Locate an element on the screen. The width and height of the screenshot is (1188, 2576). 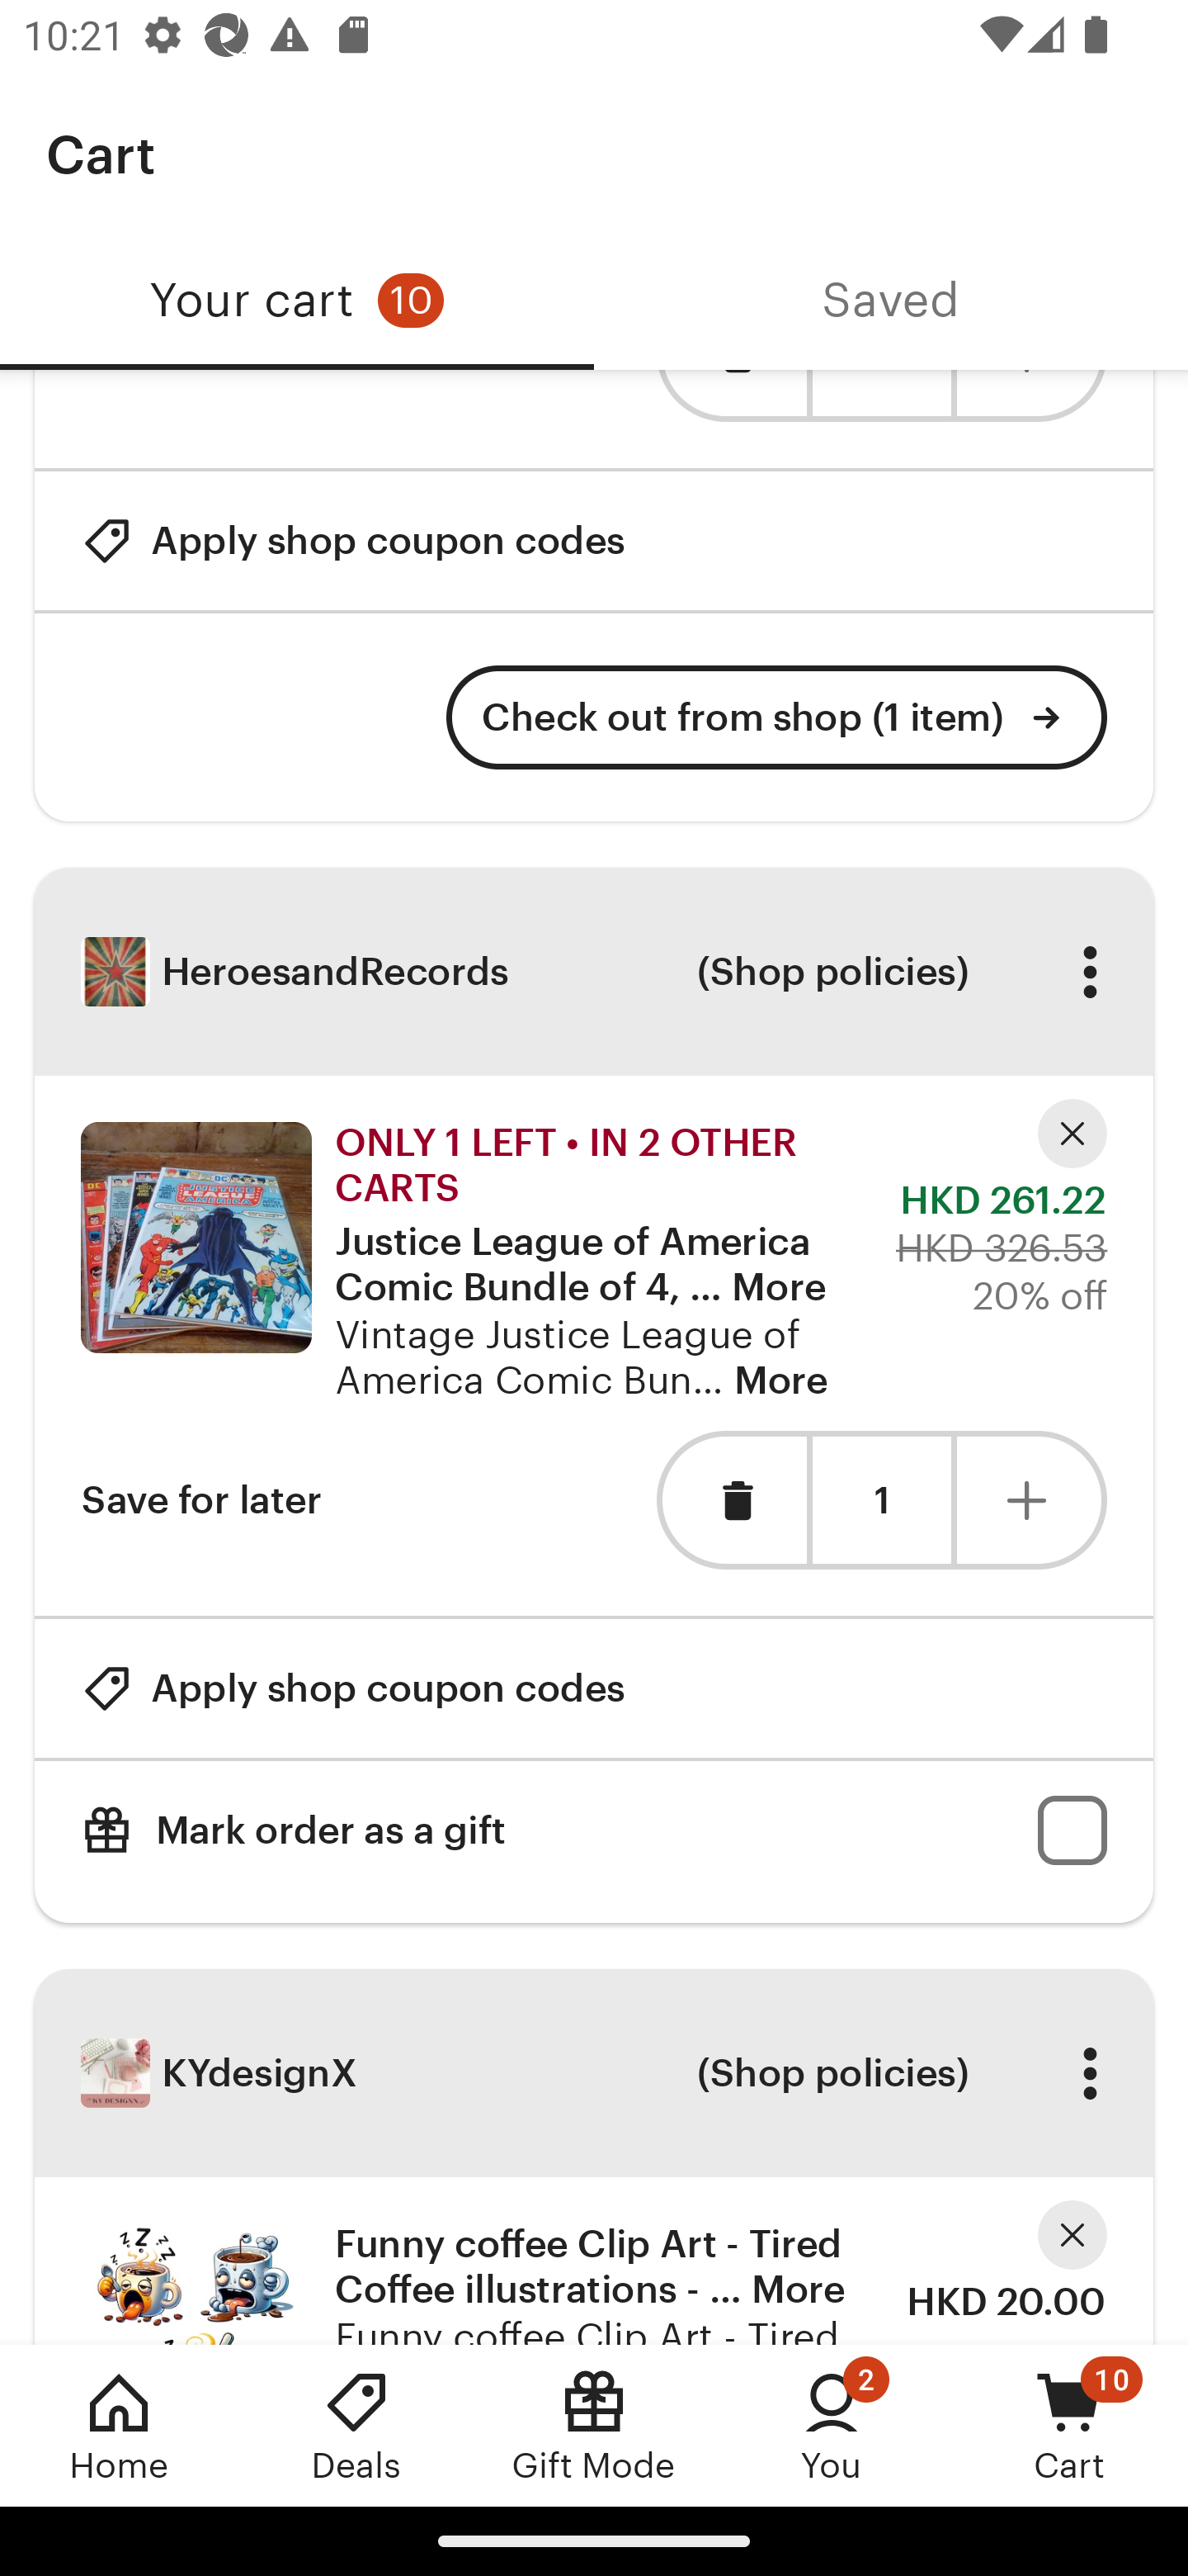
Gift Mode is located at coordinates (594, 2425).